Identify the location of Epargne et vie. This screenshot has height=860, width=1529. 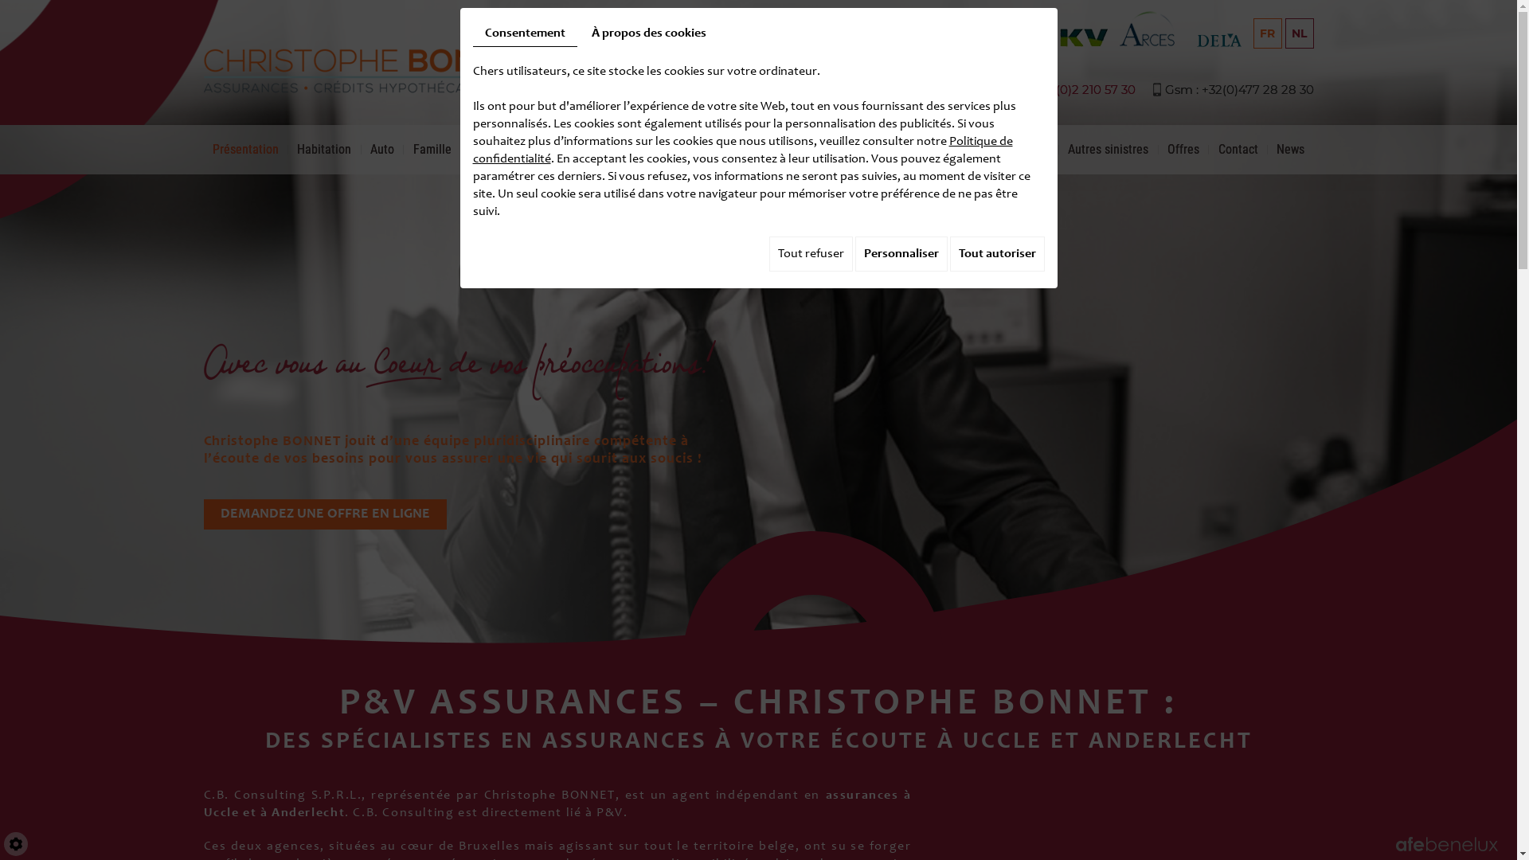
(590, 150).